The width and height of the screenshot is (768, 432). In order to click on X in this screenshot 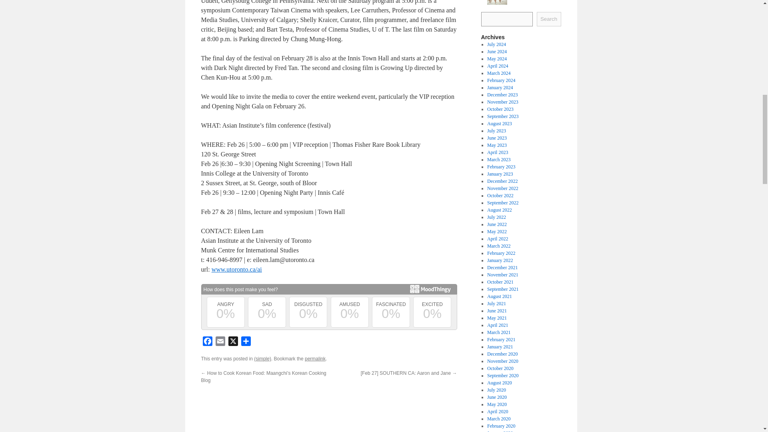, I will do `click(233, 342)`.